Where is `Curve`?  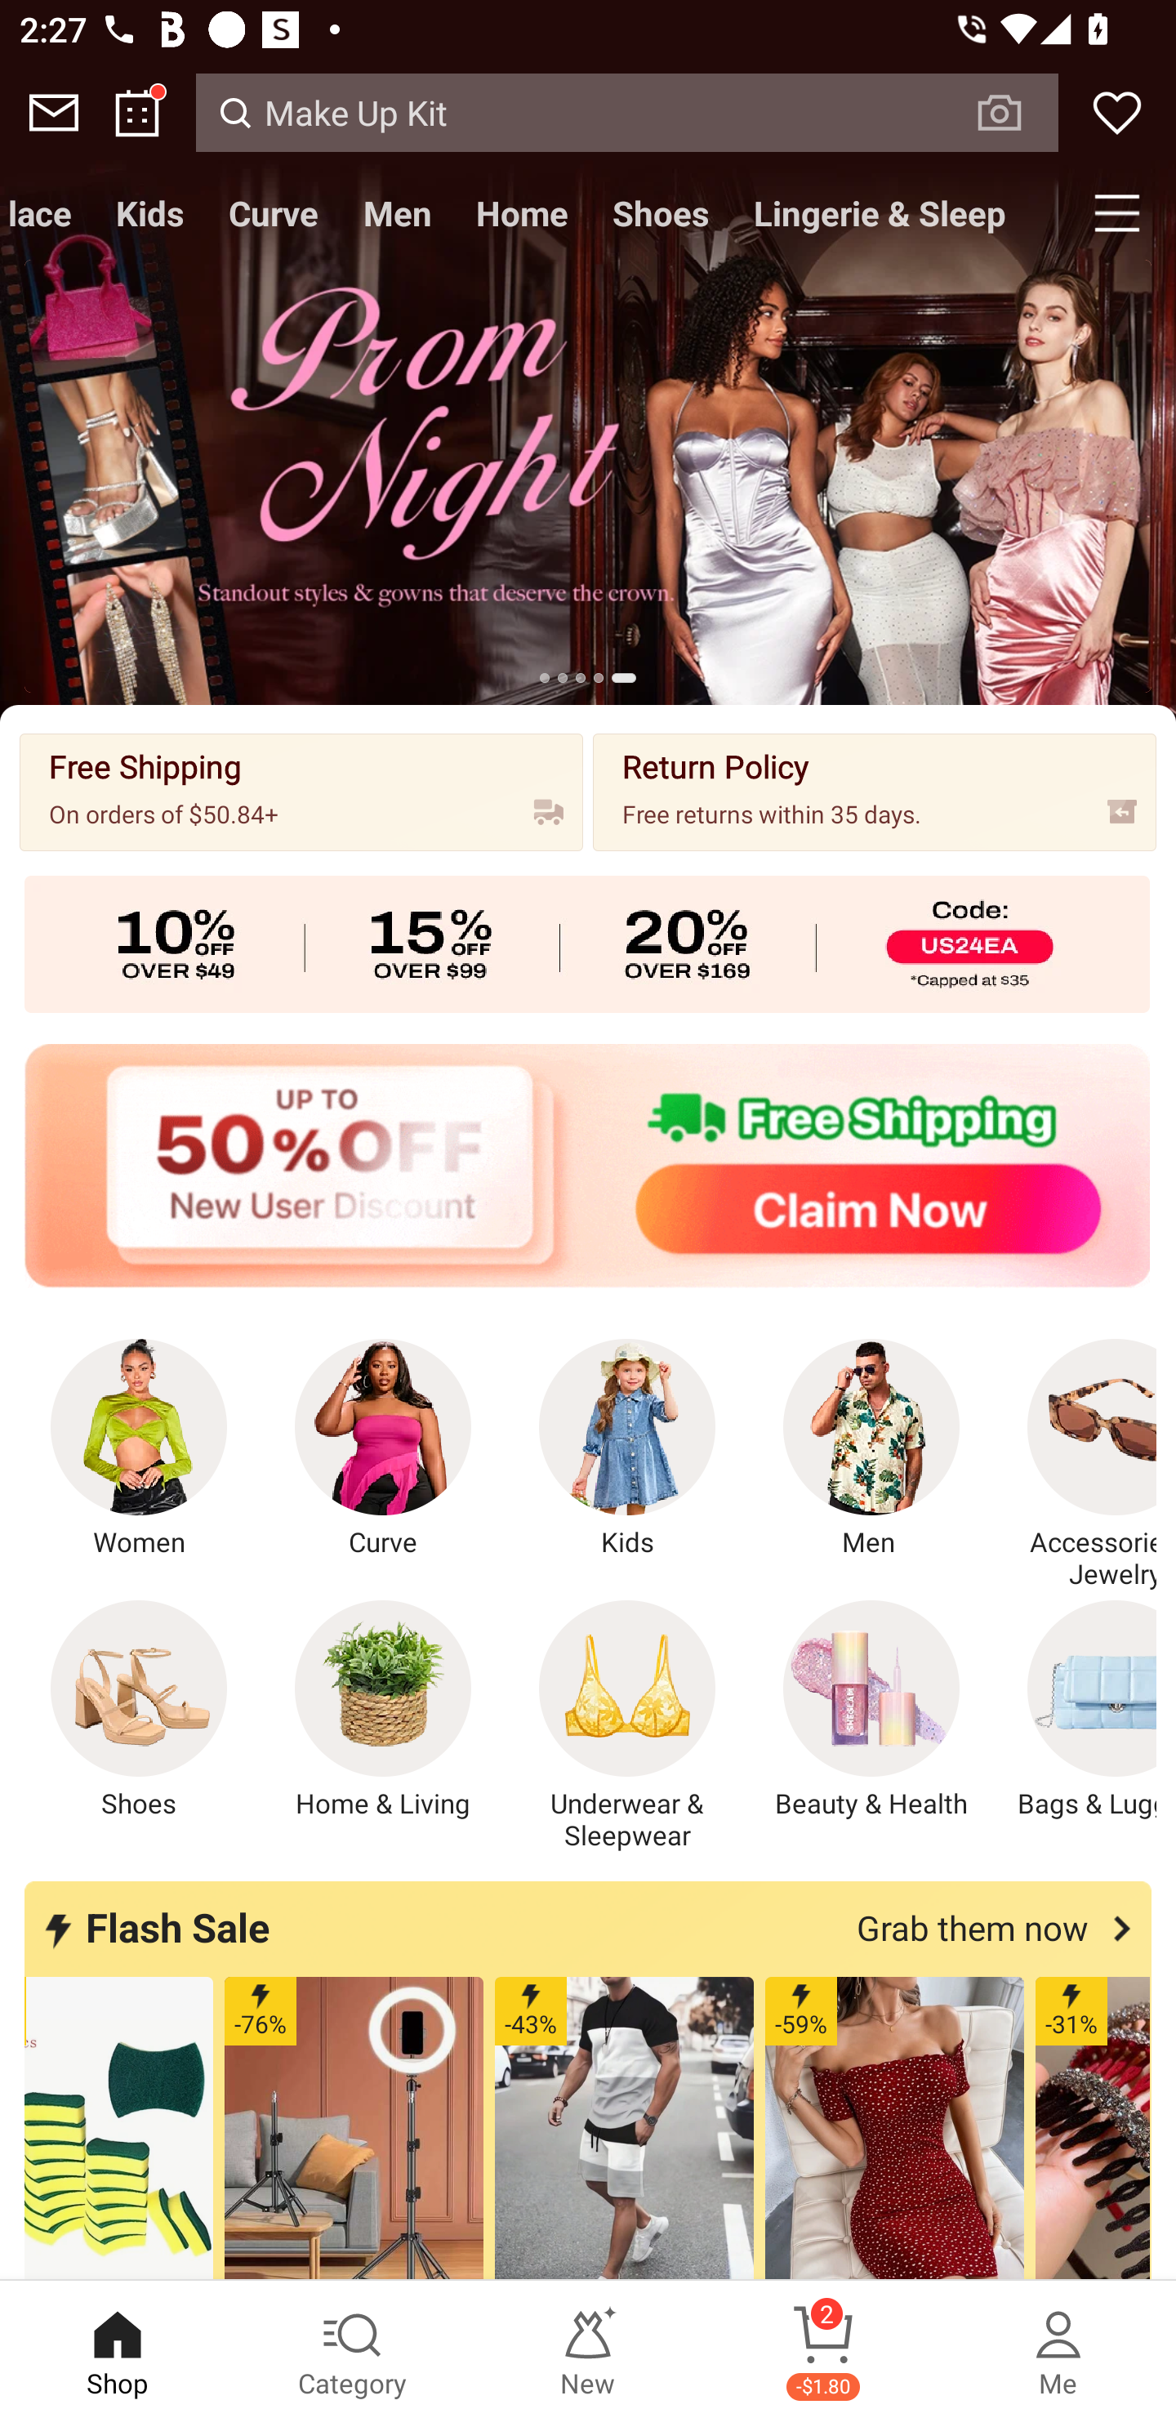
Curve is located at coordinates (274, 212).